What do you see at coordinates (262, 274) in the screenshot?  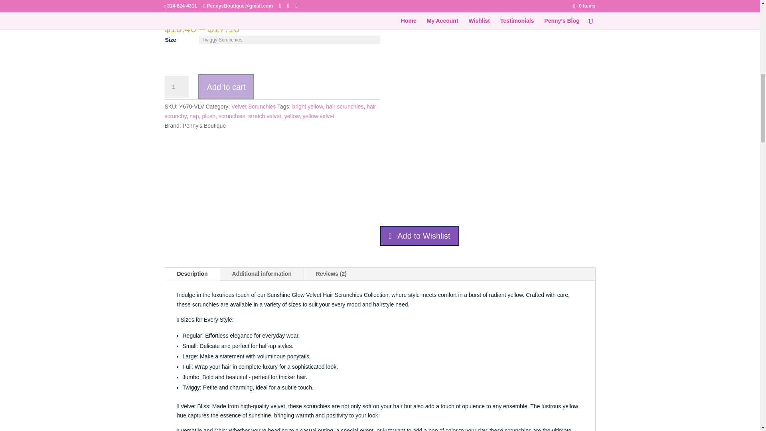 I see `Additional information` at bounding box center [262, 274].